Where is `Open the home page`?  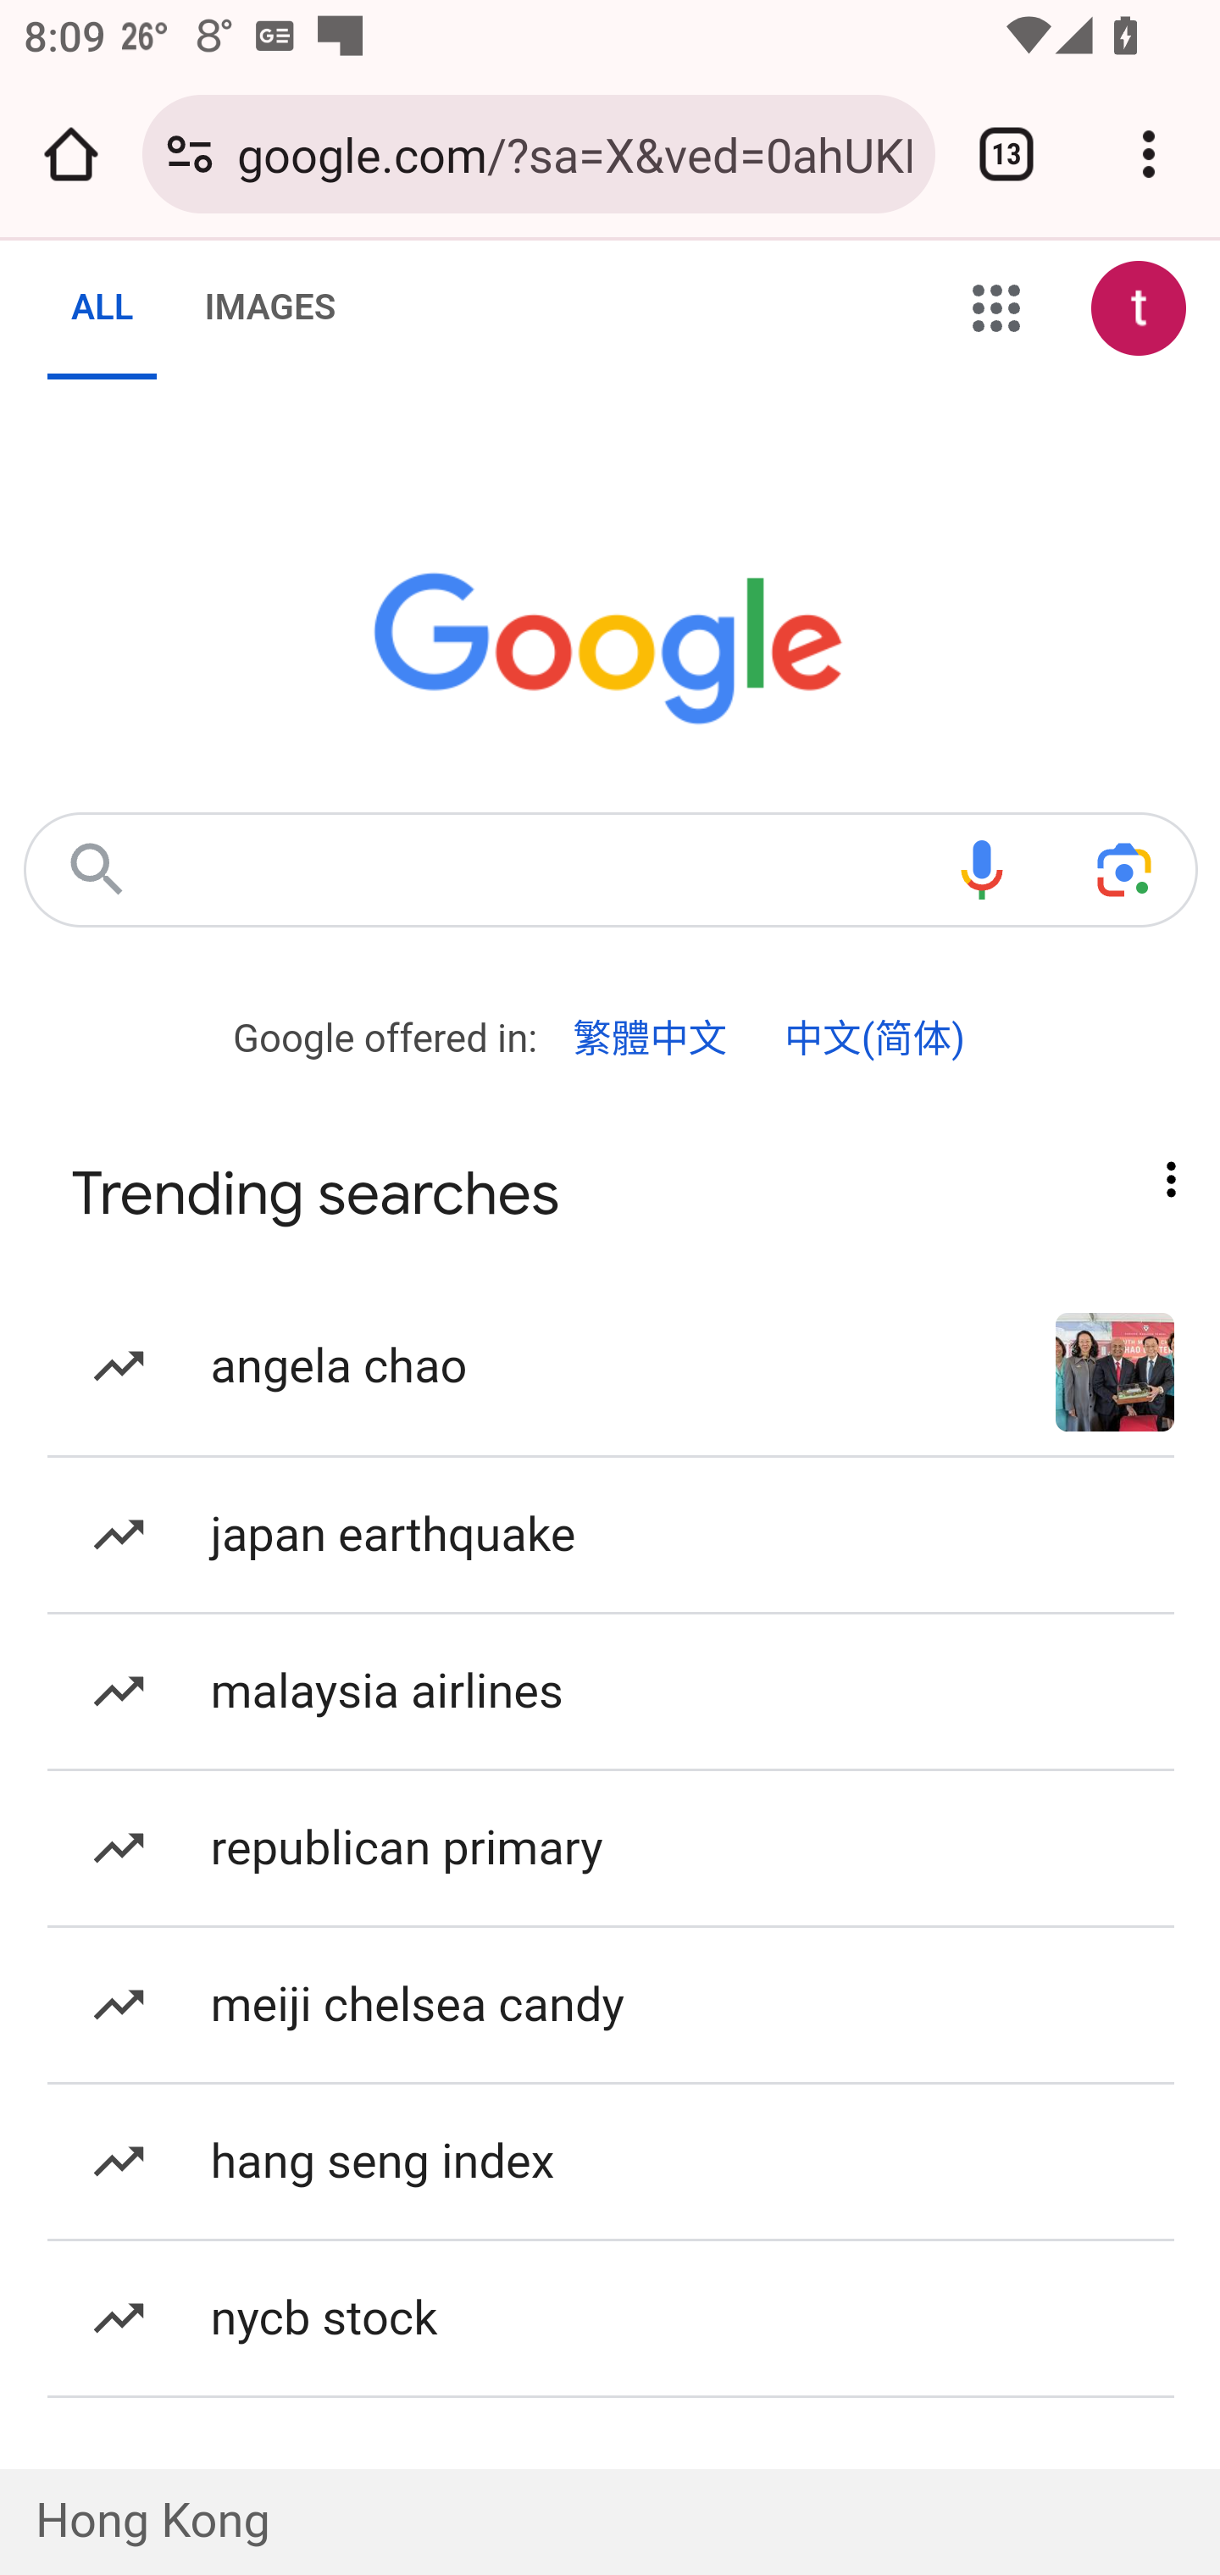 Open the home page is located at coordinates (71, 154).